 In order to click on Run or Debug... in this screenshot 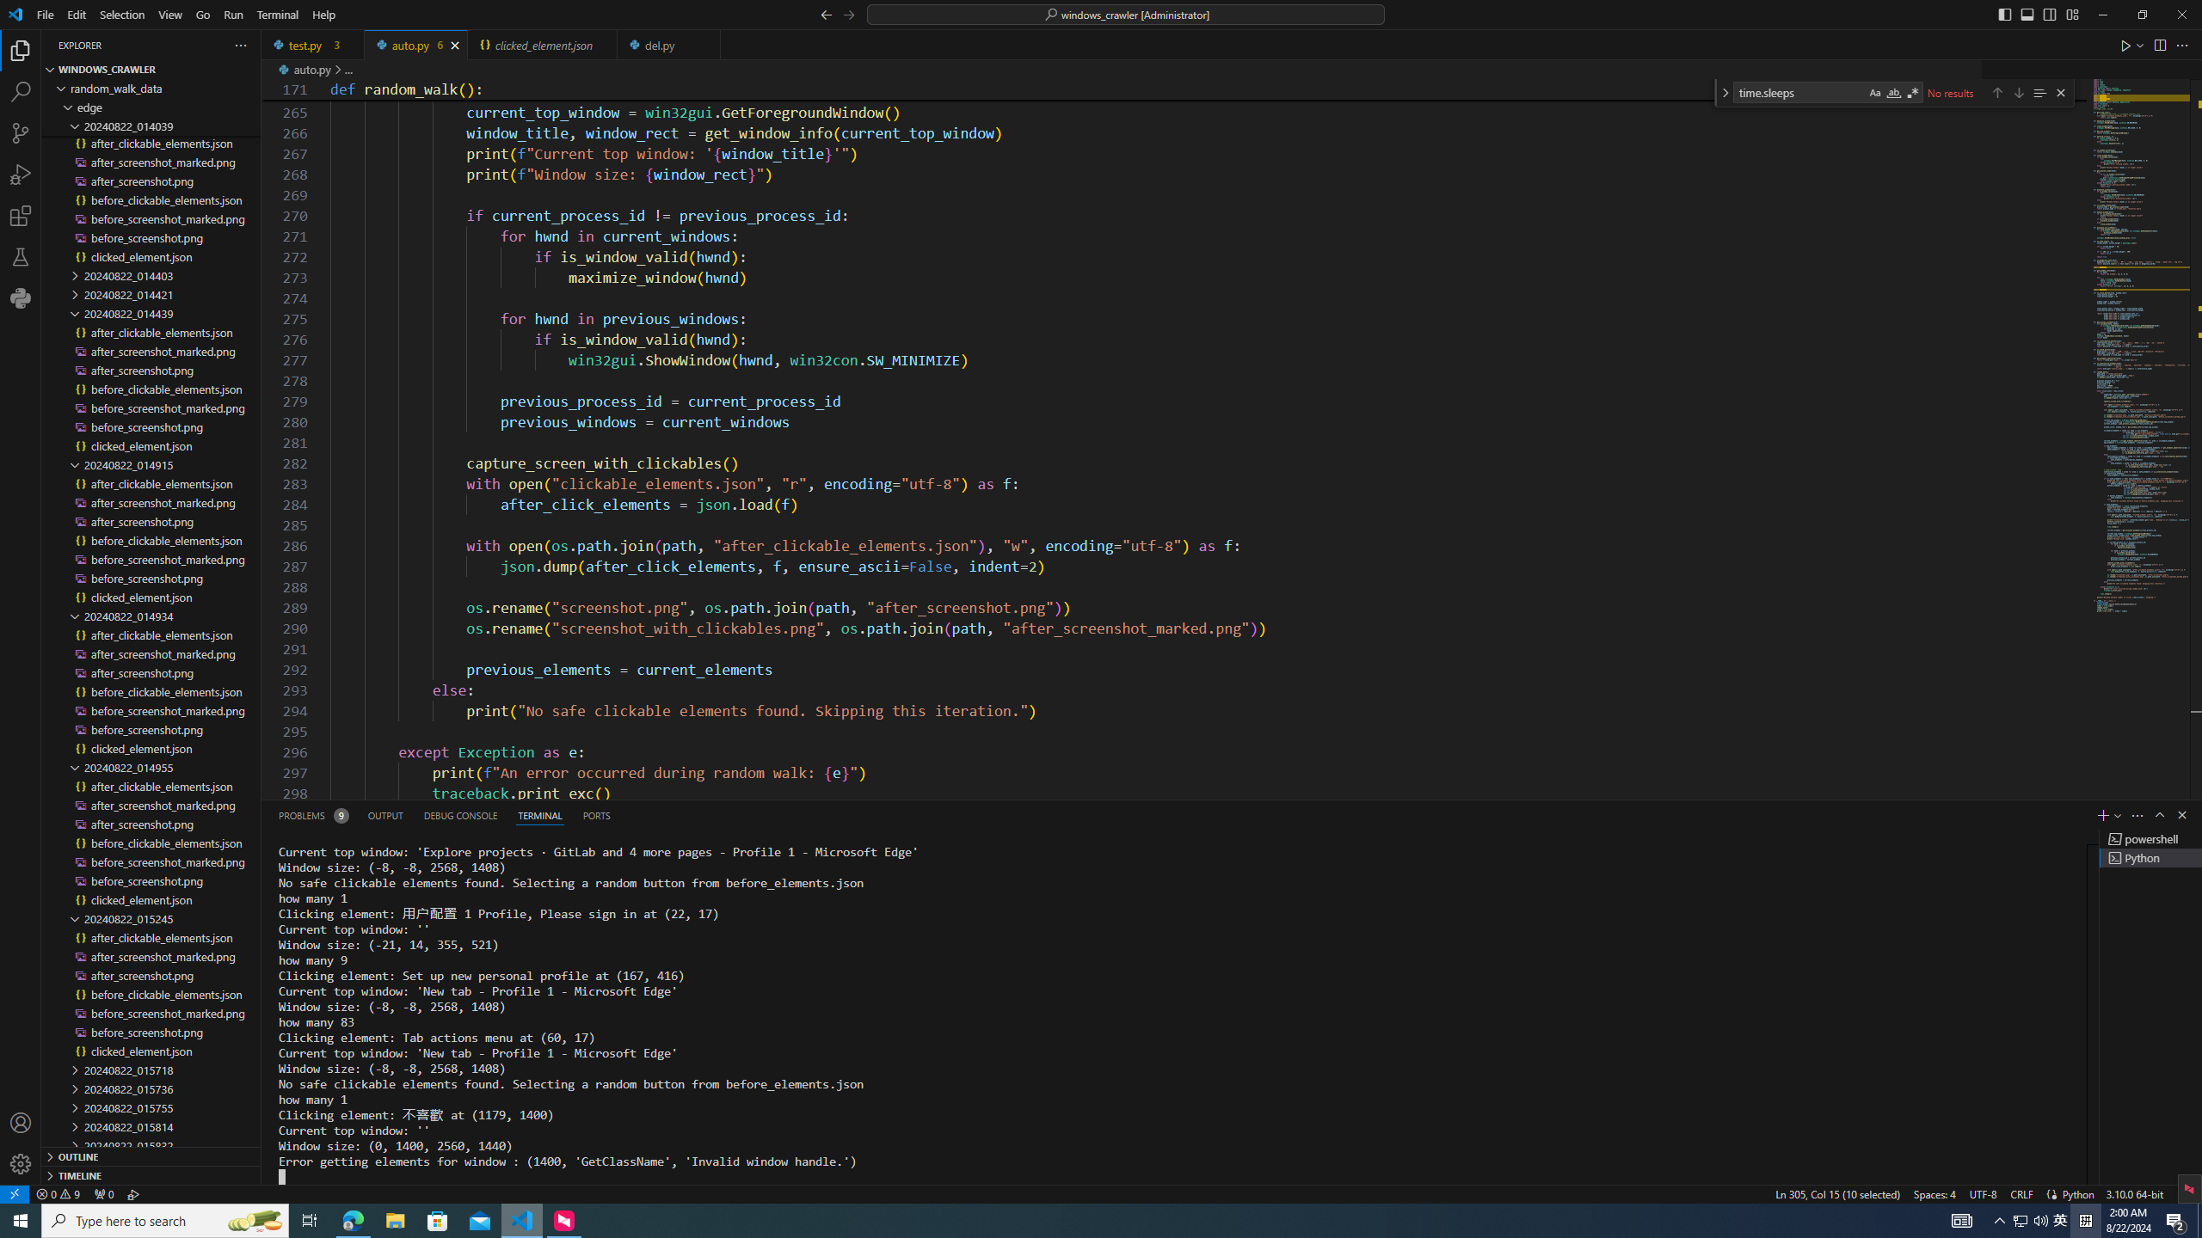, I will do `click(2140, 45)`.